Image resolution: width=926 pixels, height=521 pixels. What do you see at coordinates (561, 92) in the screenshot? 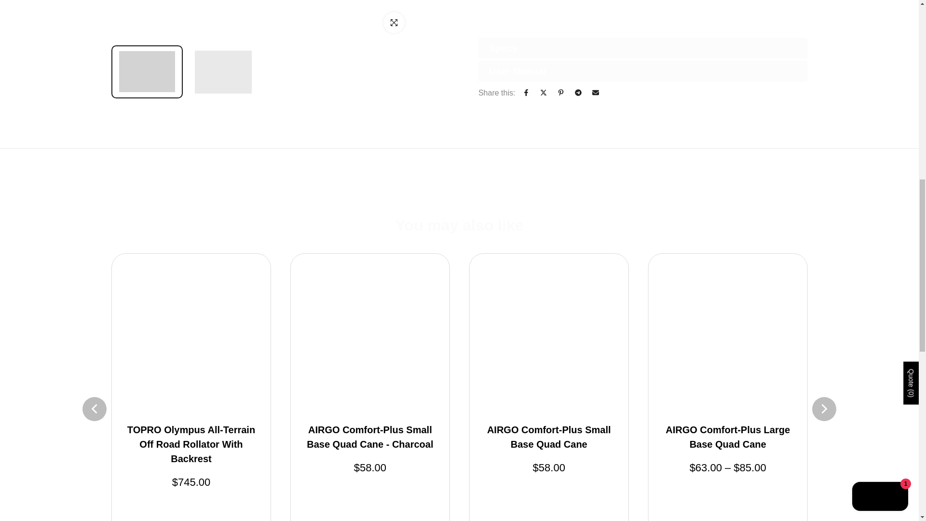
I see `Share on Pinterest` at bounding box center [561, 92].